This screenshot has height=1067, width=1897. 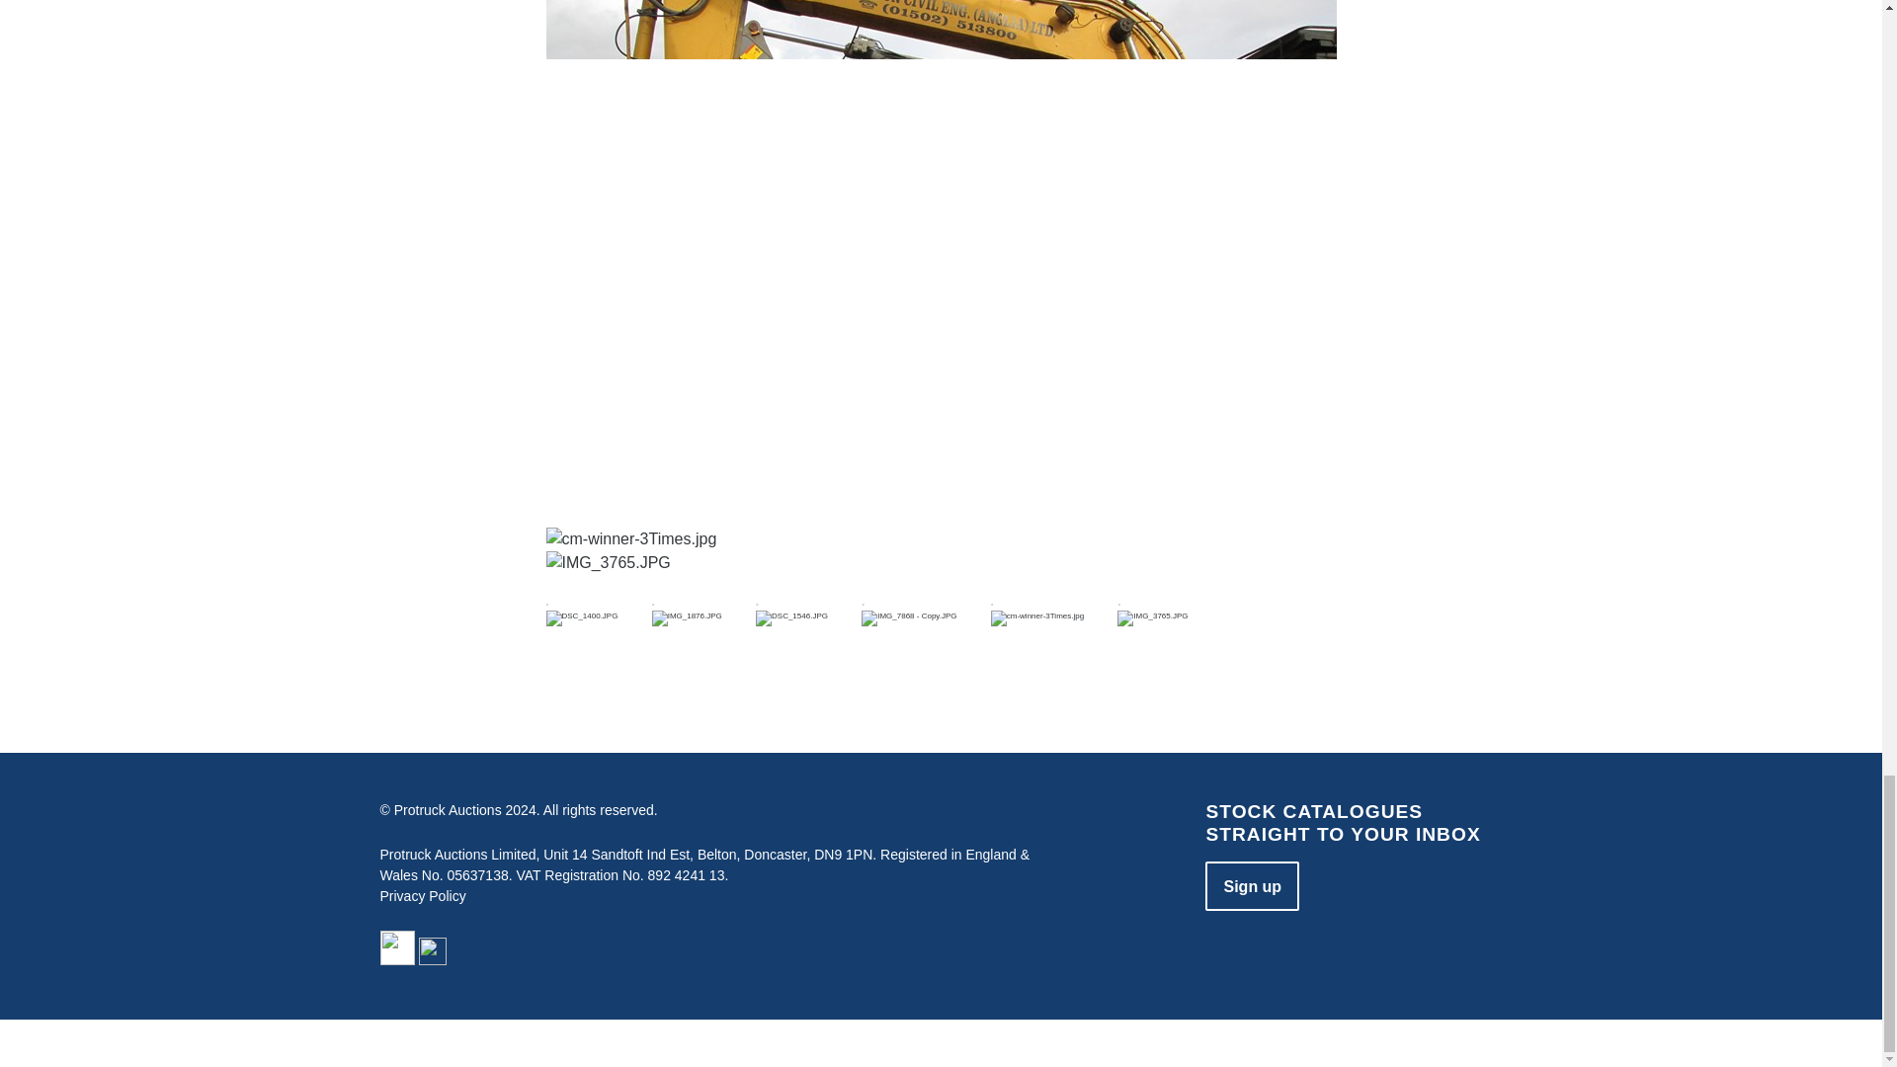 What do you see at coordinates (1252, 885) in the screenshot?
I see `Sign up` at bounding box center [1252, 885].